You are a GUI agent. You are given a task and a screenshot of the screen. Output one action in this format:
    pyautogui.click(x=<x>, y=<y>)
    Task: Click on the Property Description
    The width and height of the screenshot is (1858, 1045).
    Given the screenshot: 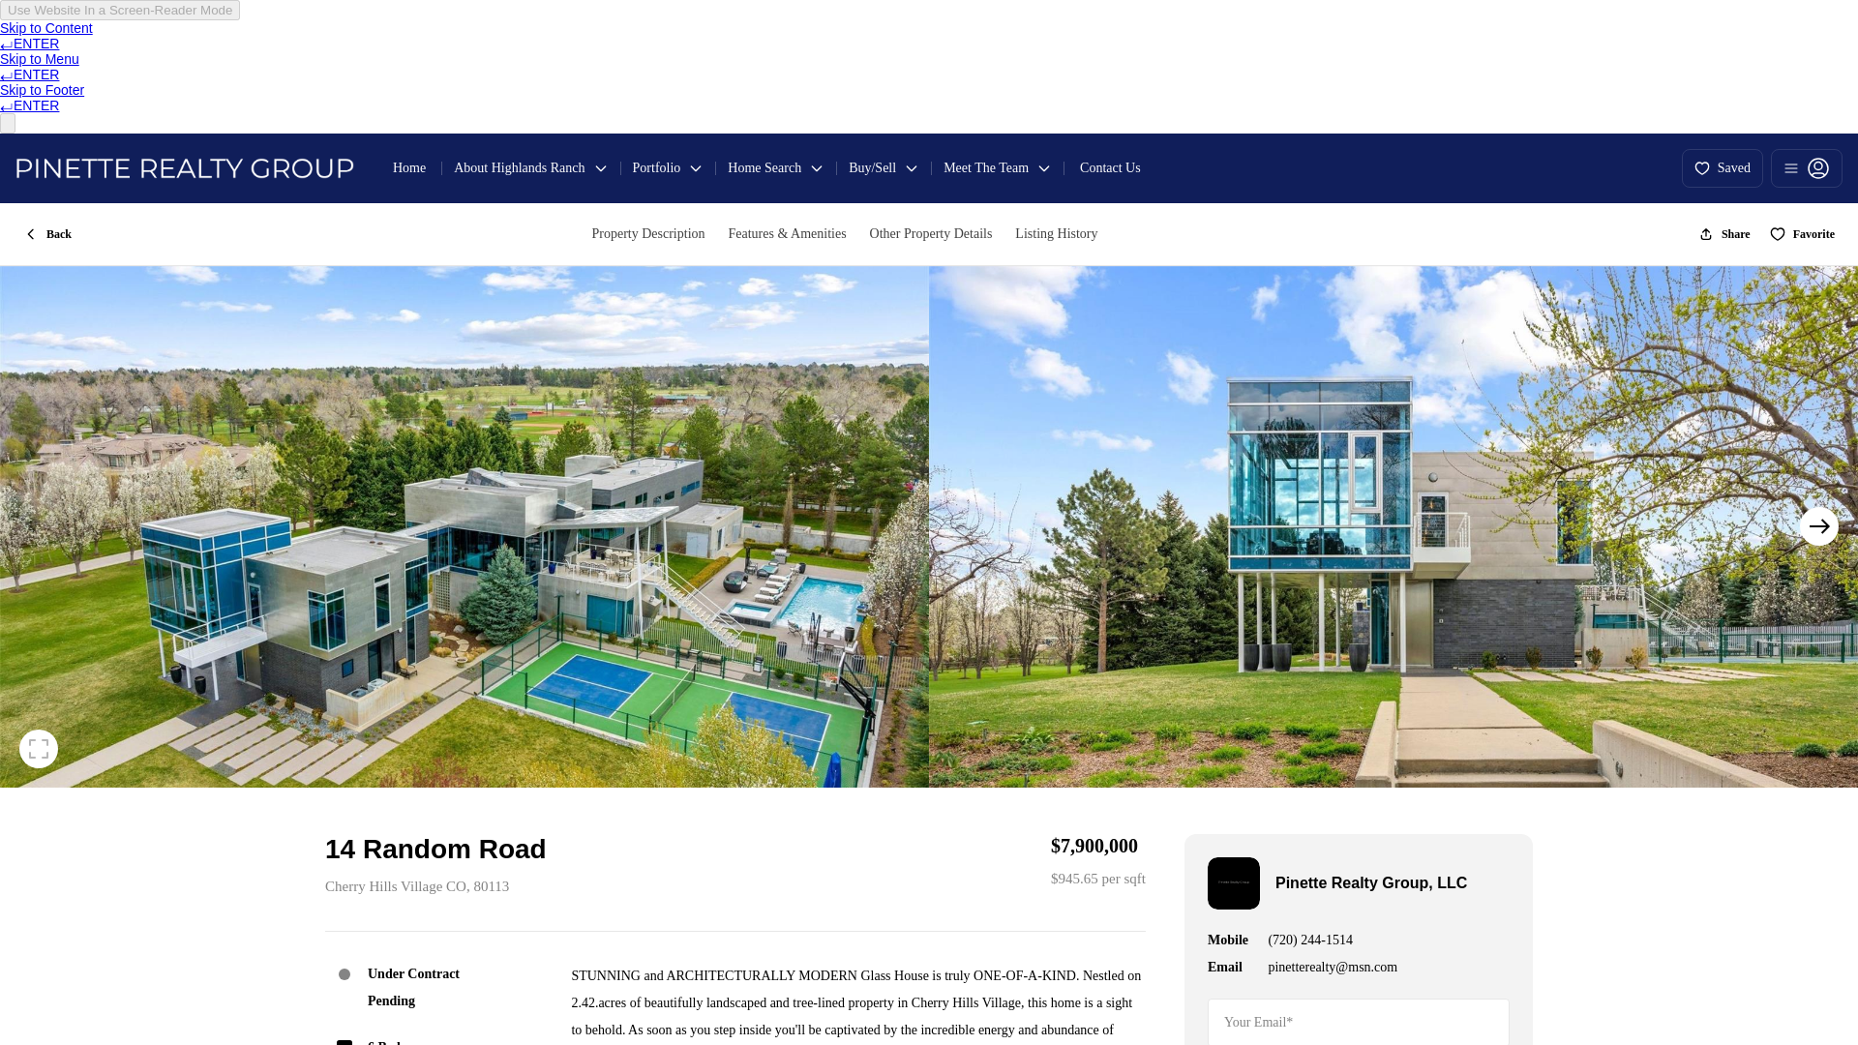 What is the action you would take?
    pyautogui.click(x=646, y=234)
    